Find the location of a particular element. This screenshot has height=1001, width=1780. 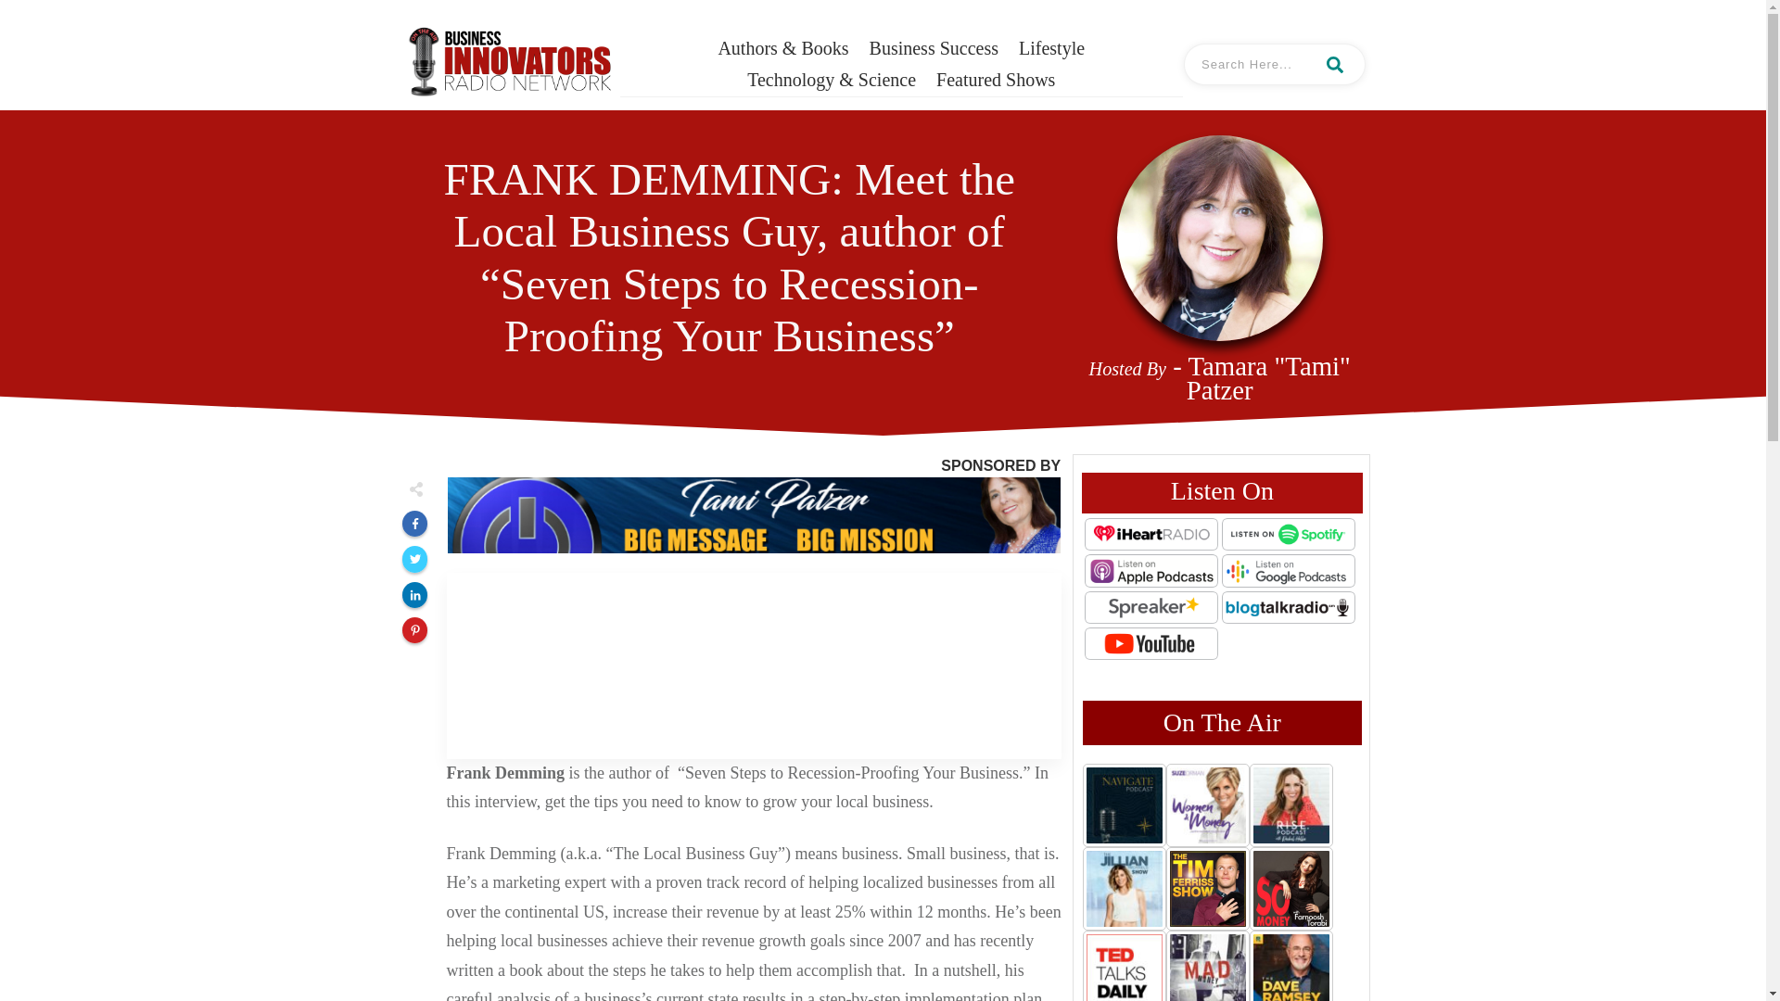

NAVIGATE is located at coordinates (1124, 805).